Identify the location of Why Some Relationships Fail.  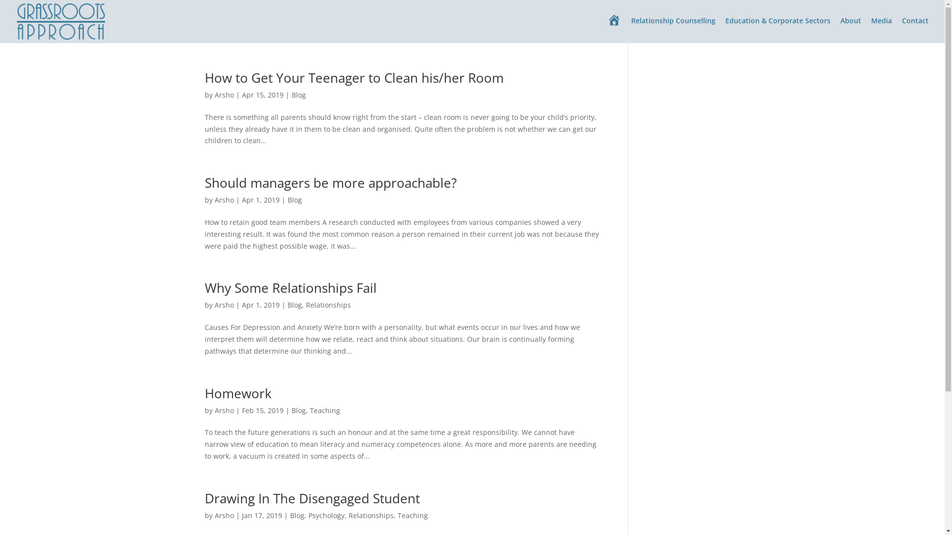
(291, 288).